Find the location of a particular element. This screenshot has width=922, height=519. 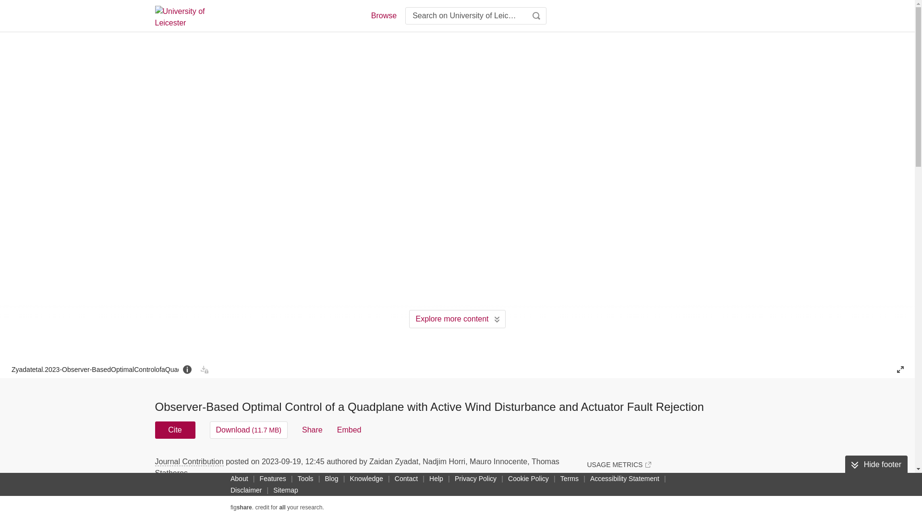

Tools is located at coordinates (305, 478).